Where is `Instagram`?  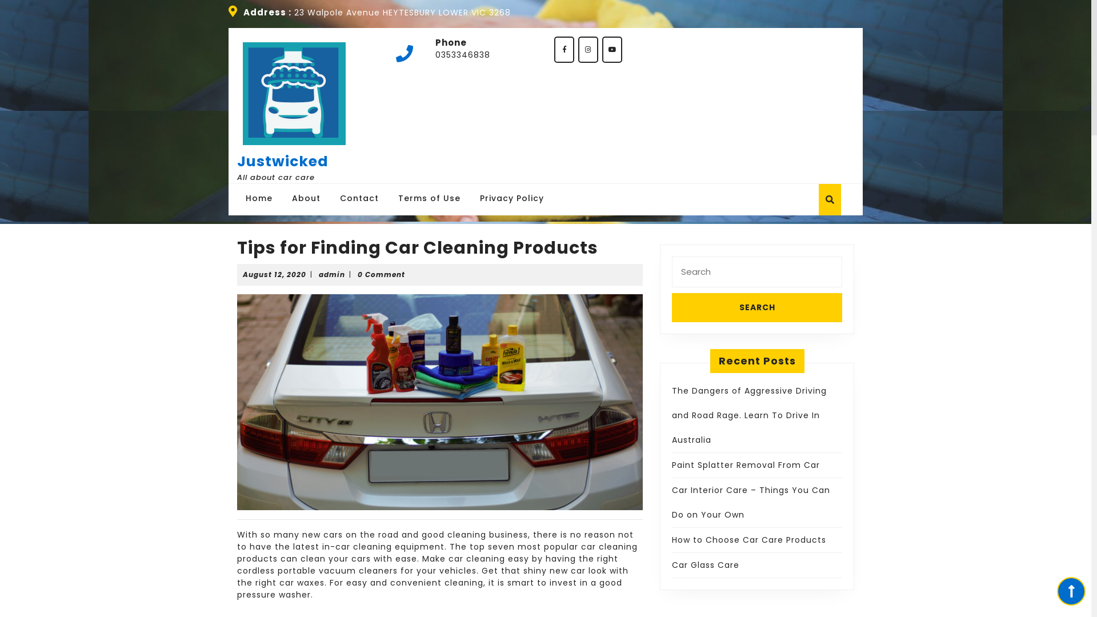
Instagram is located at coordinates (589, 49).